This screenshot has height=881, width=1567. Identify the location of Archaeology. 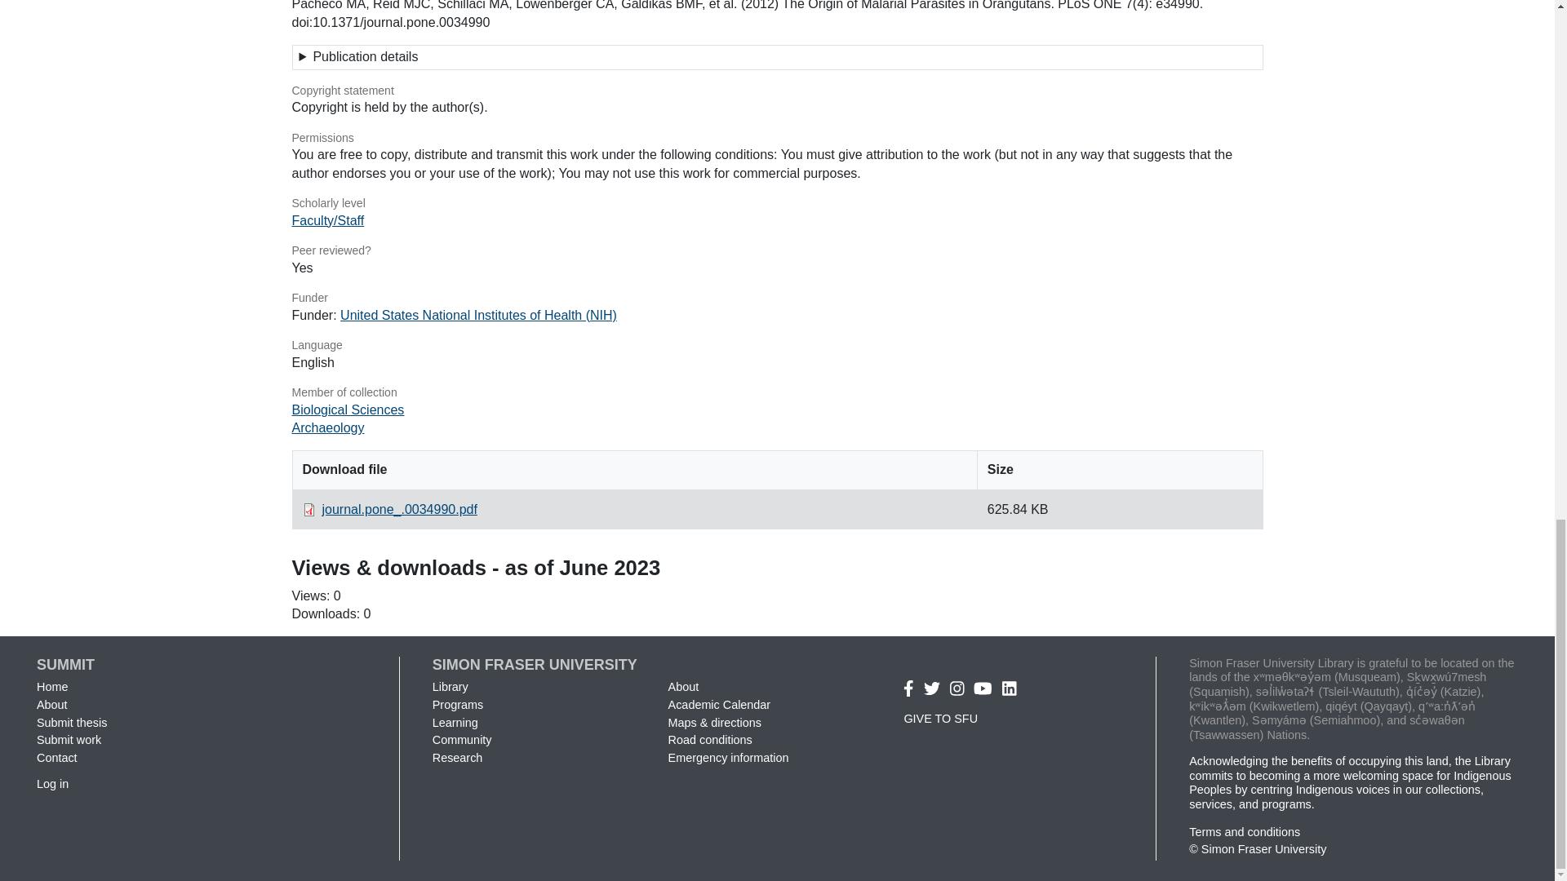
(328, 427).